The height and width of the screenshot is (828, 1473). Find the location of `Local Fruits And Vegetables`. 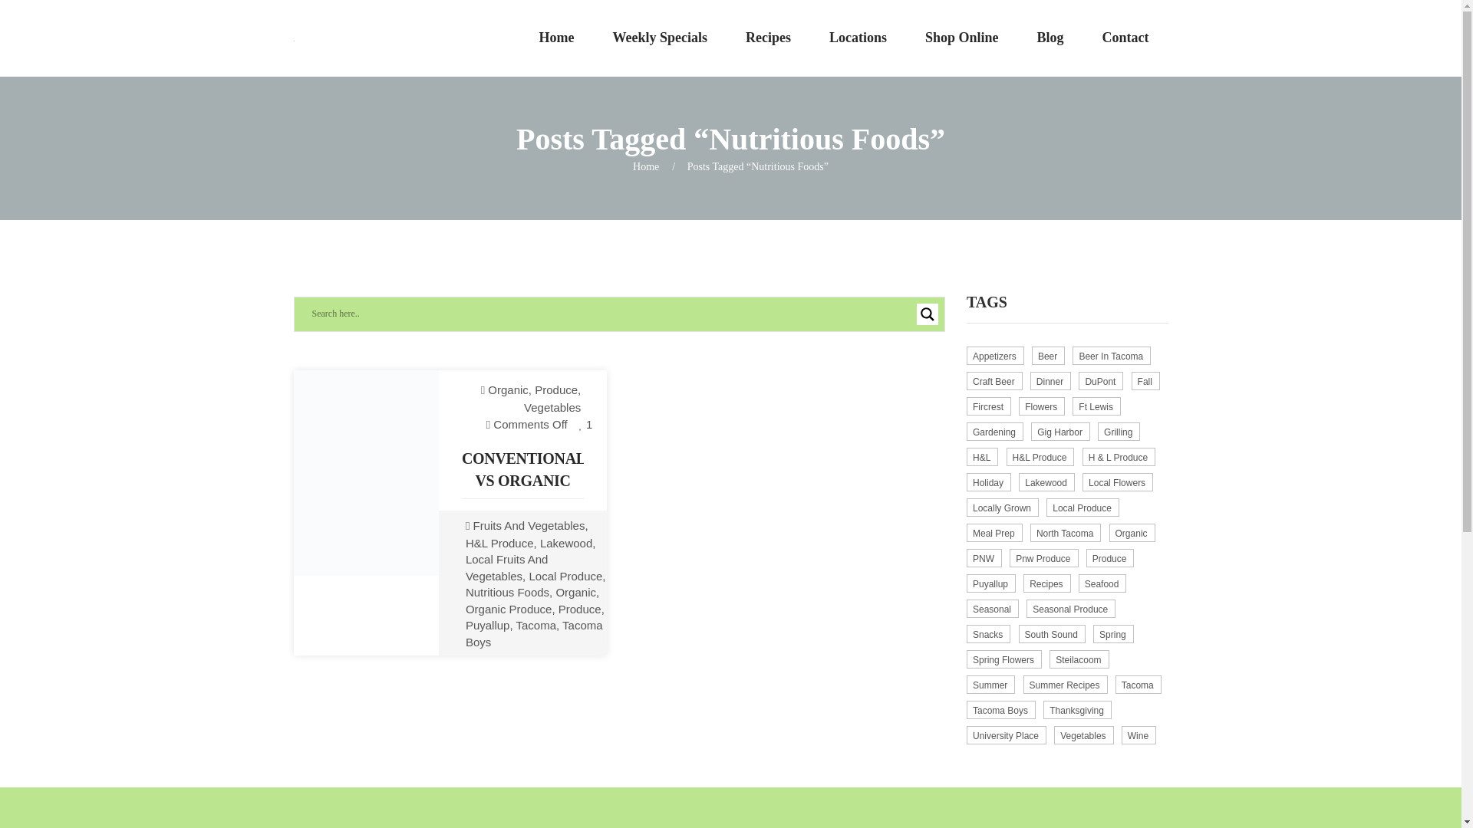

Local Fruits And Vegetables is located at coordinates (506, 567).